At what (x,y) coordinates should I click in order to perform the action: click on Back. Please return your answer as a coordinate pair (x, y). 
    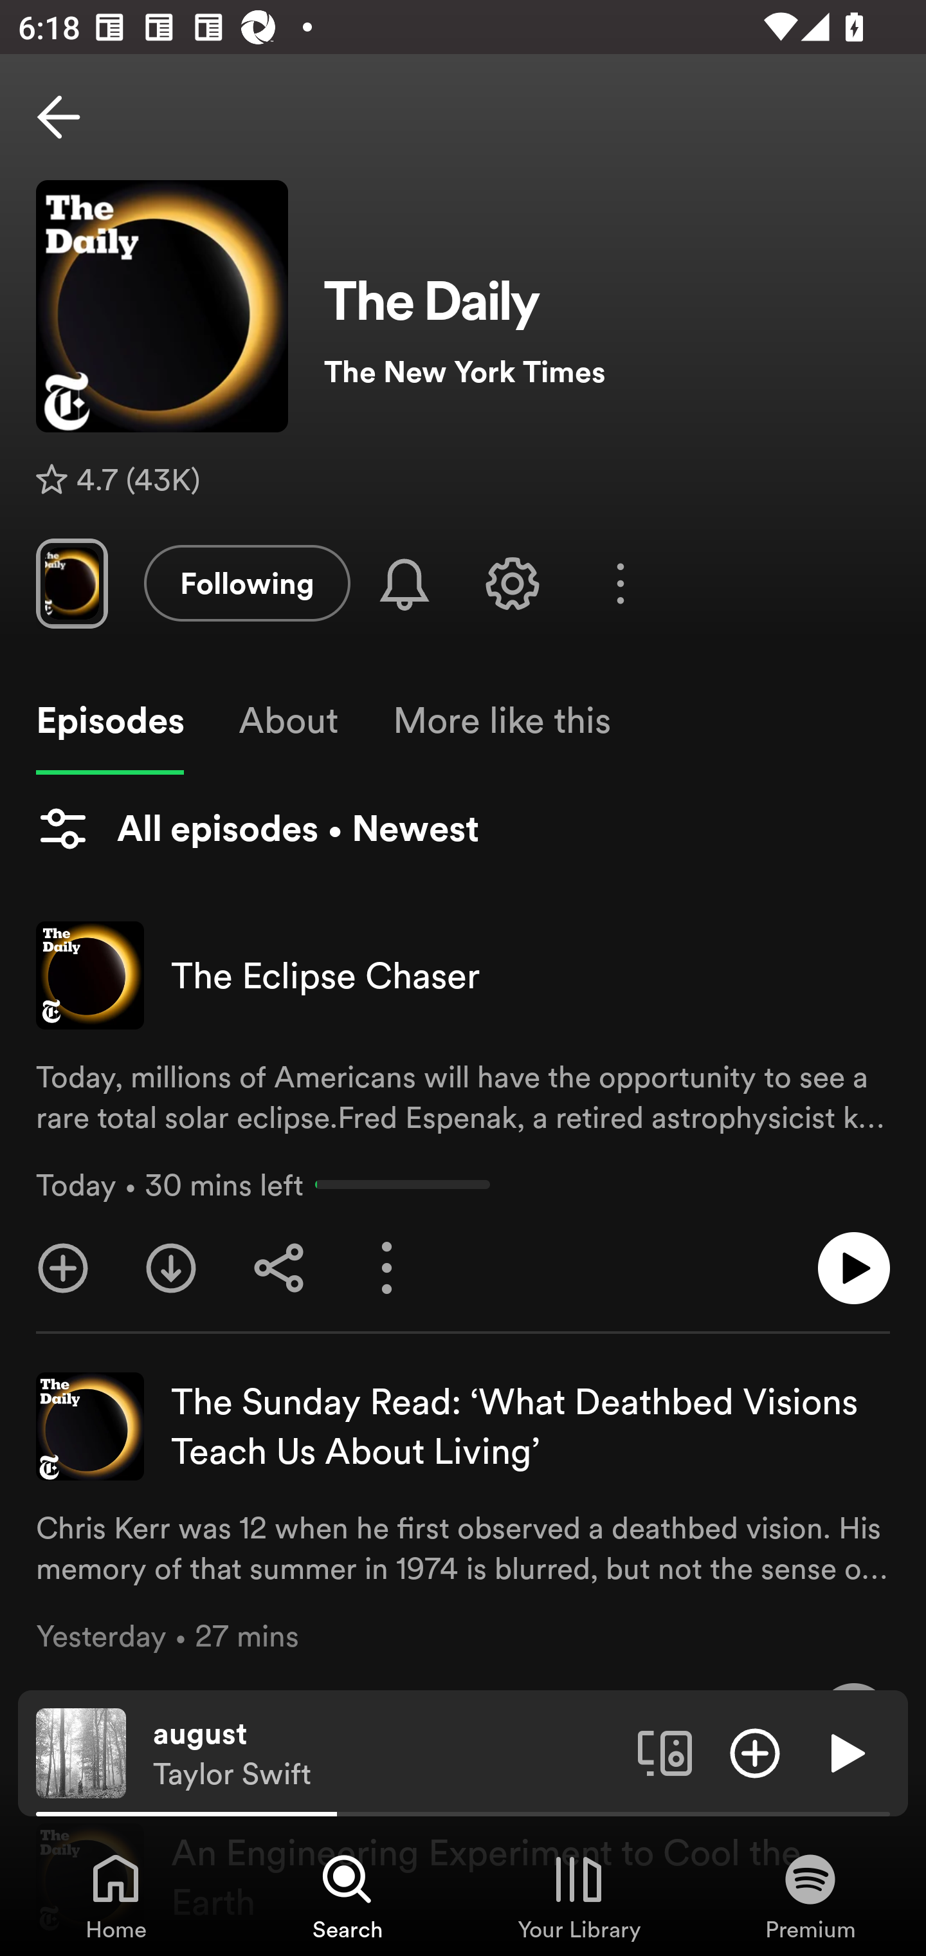
    Looking at the image, I should click on (59, 117).